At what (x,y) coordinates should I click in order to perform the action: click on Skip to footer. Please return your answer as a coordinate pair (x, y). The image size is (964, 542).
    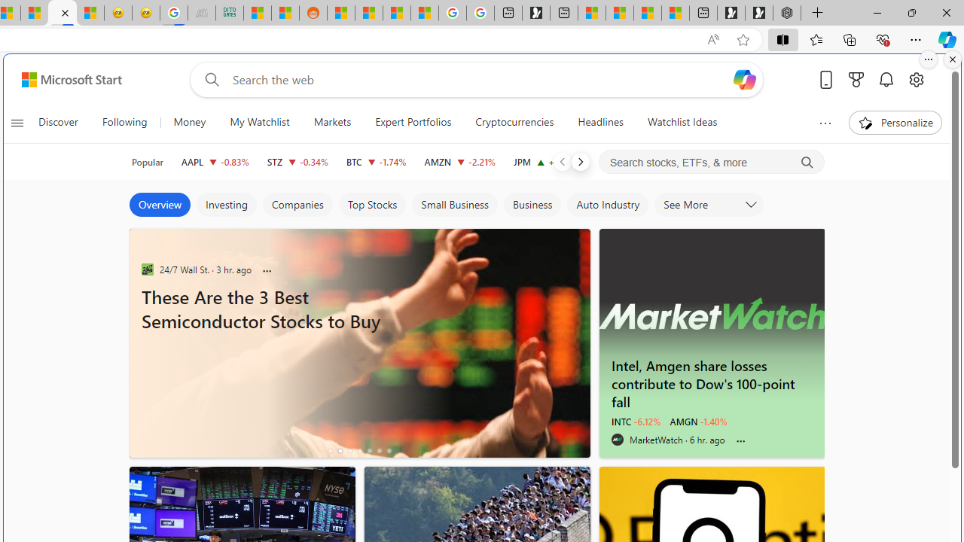
    Looking at the image, I should click on (62, 80).